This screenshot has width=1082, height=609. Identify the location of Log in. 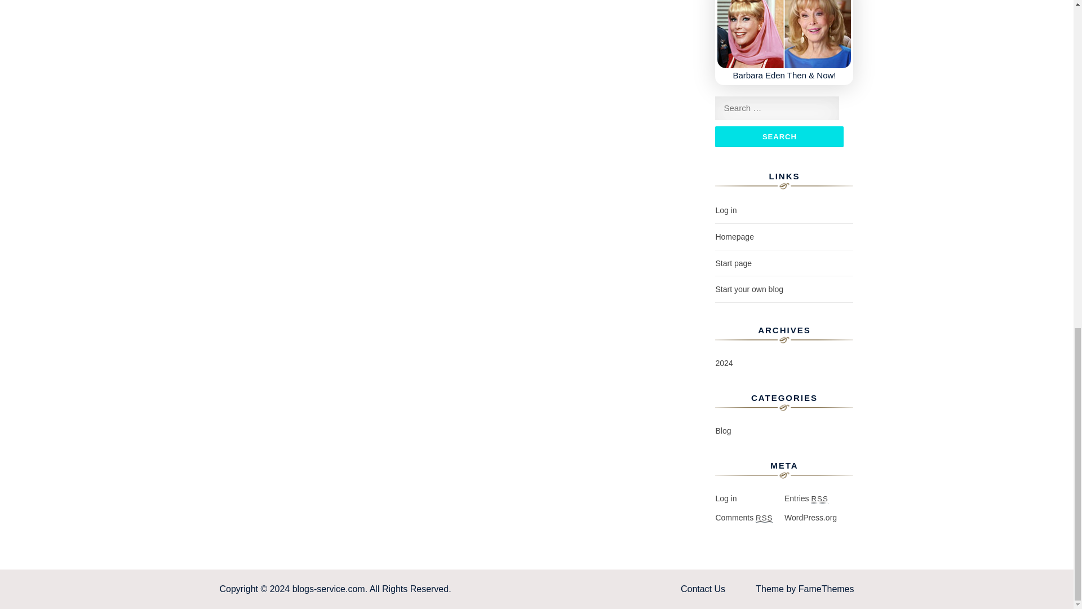
(726, 498).